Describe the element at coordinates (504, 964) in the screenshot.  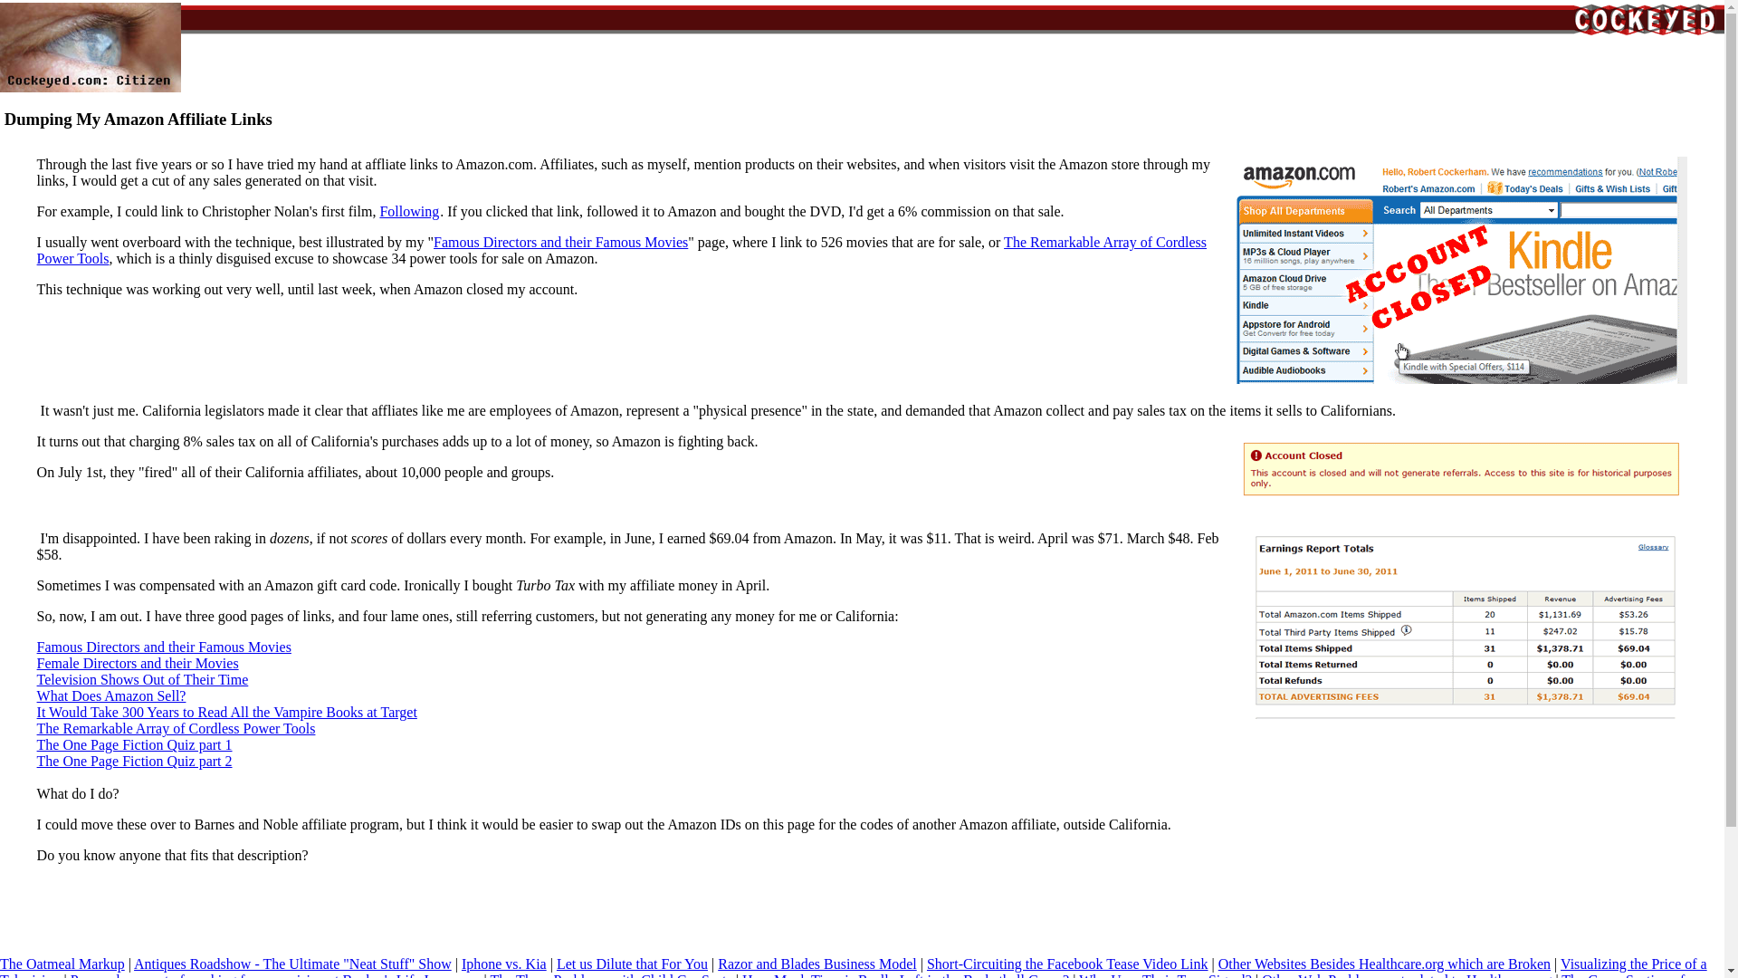
I see `Iphone vs. Kia` at that location.